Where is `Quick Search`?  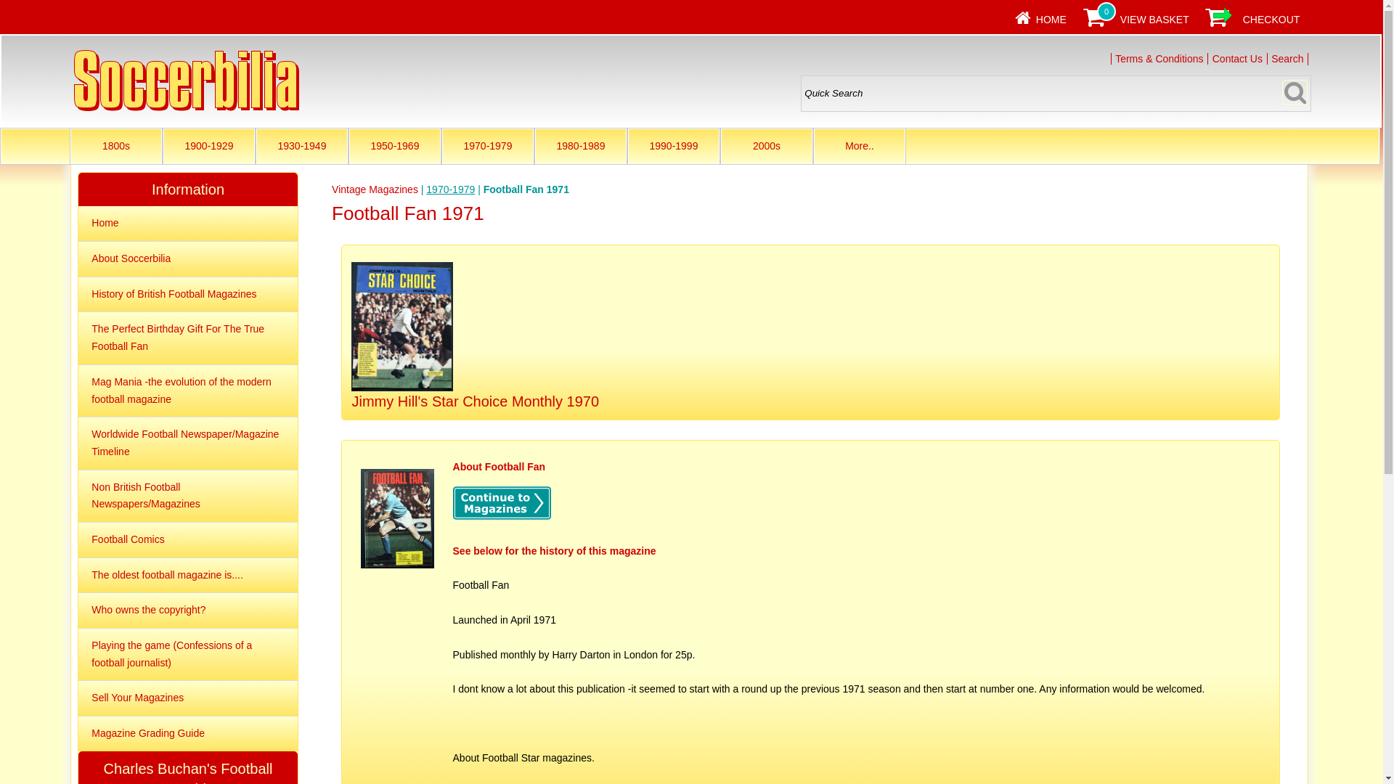 Quick Search is located at coordinates (1056, 93).